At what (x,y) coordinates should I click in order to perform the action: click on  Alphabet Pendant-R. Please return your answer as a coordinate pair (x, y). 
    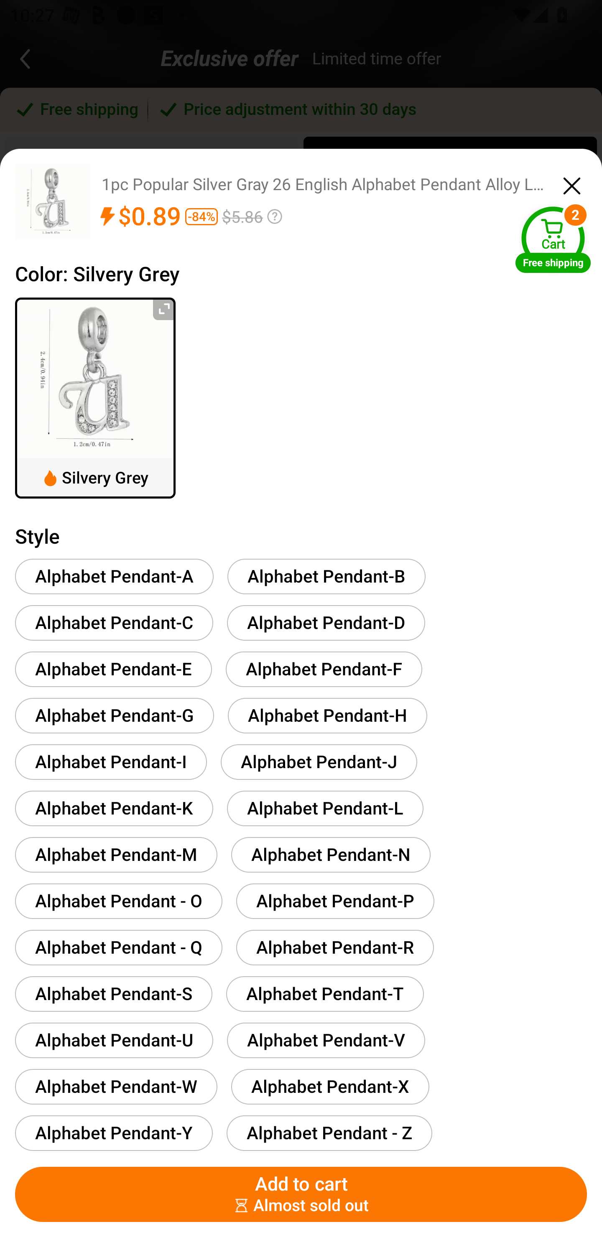
    Looking at the image, I should click on (335, 947).